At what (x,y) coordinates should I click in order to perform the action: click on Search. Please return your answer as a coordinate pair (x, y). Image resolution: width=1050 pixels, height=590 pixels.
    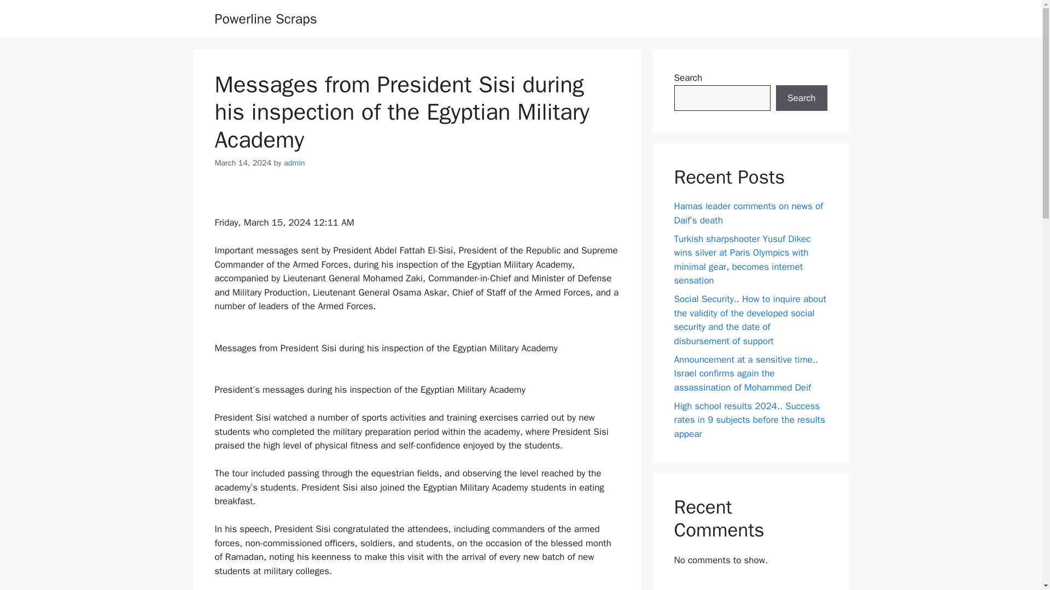
    Looking at the image, I should click on (801, 98).